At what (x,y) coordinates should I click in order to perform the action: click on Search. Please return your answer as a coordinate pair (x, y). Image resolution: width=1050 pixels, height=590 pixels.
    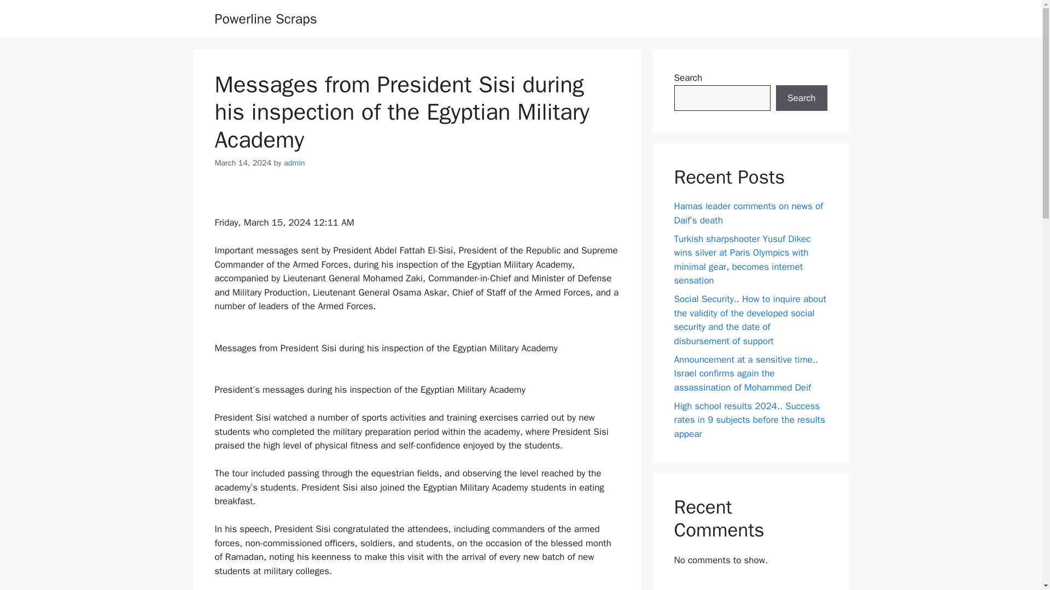
    Looking at the image, I should click on (801, 98).